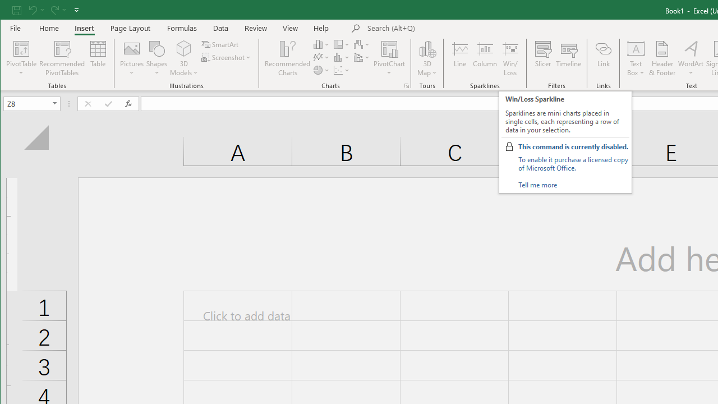 This screenshot has width=718, height=404. What do you see at coordinates (342, 70) in the screenshot?
I see `Insert Scatter (X, Y) or Bubble Chart` at bounding box center [342, 70].